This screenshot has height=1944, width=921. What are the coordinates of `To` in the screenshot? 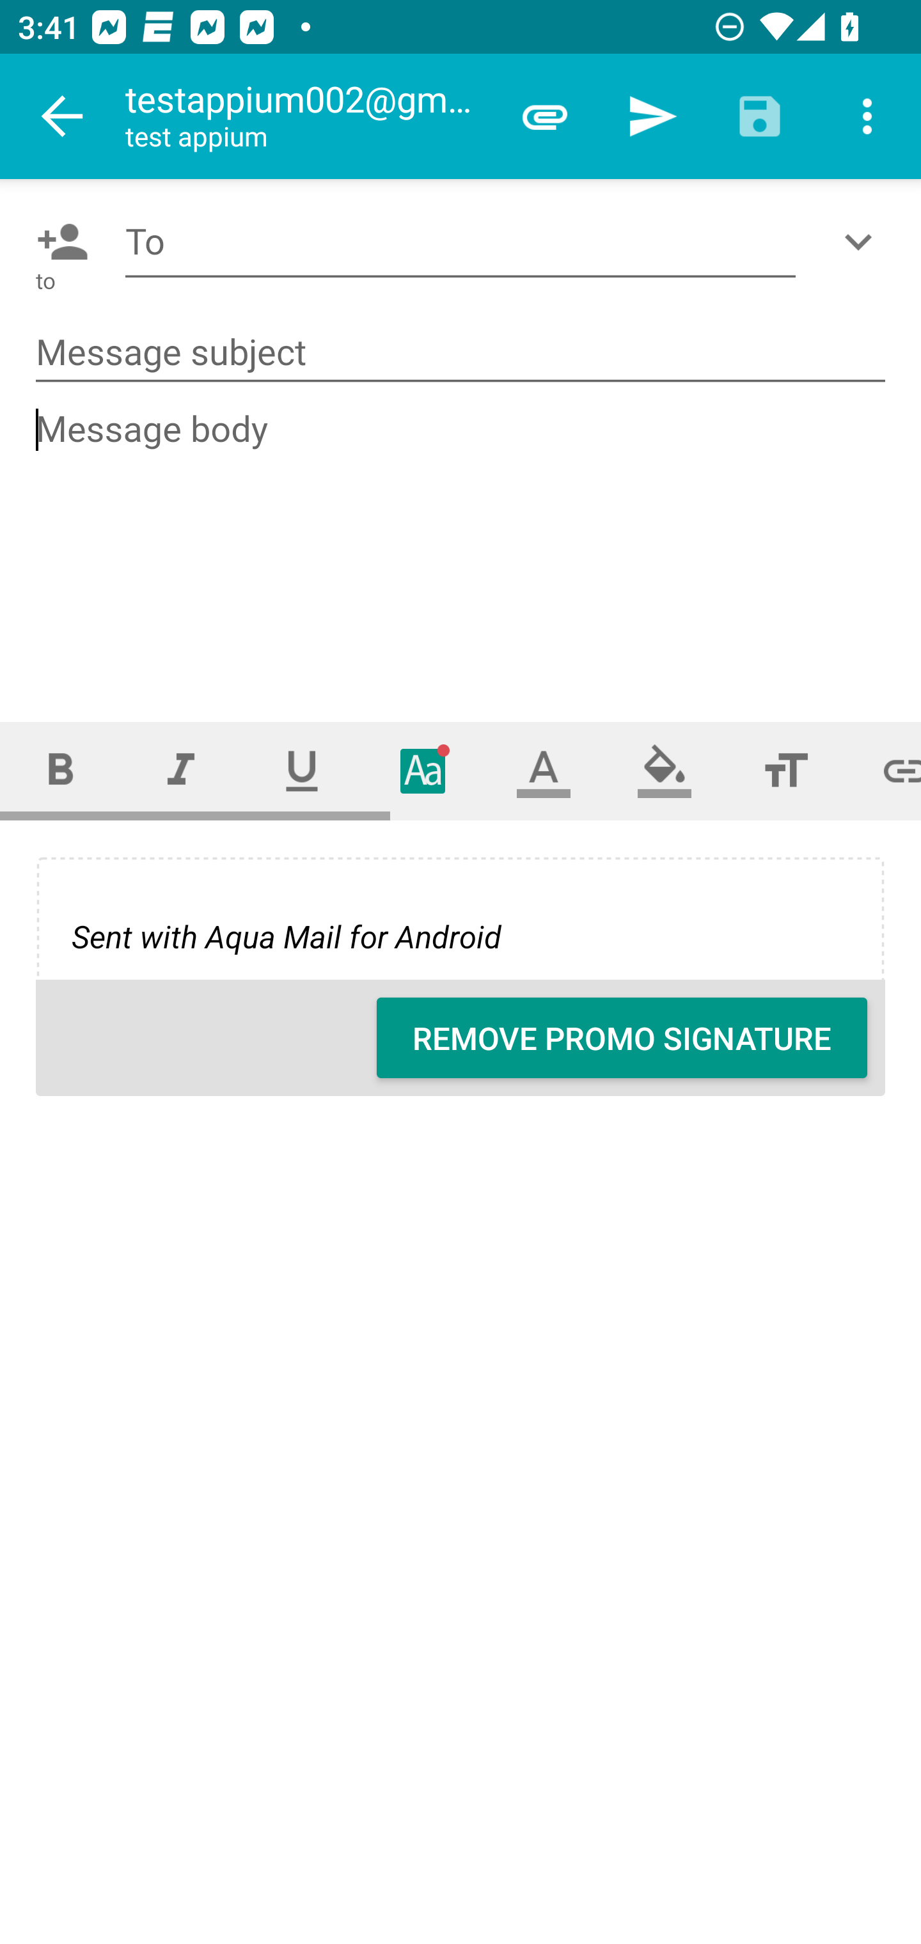 It's located at (460, 242).